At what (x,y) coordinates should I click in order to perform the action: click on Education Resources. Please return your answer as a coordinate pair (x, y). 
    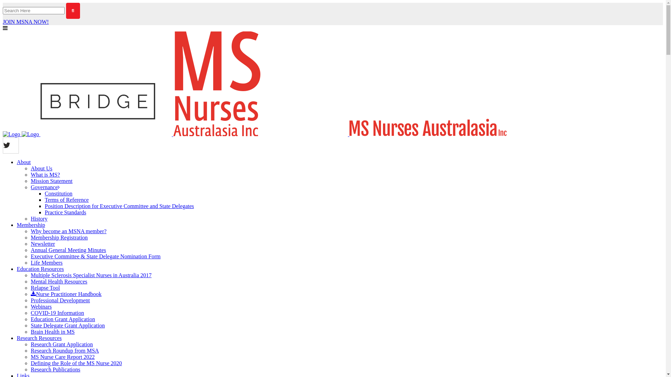
    Looking at the image, I should click on (41, 269).